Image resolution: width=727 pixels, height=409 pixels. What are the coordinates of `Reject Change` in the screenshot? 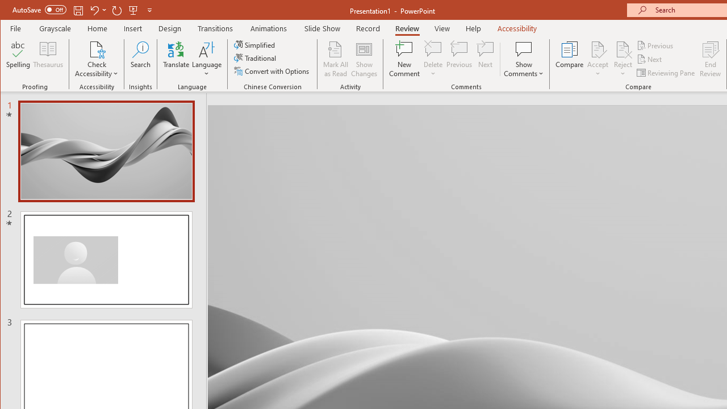 It's located at (622, 49).